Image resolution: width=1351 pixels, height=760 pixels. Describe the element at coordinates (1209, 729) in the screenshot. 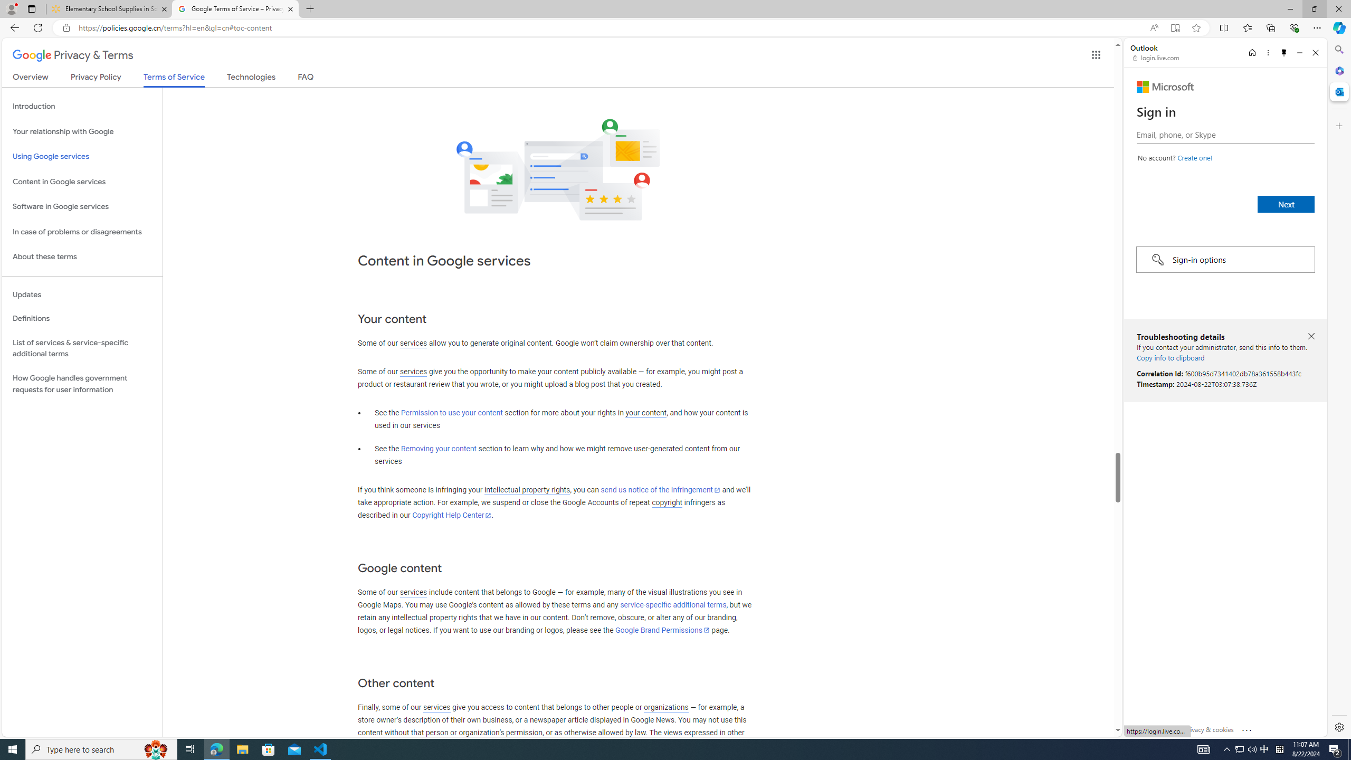

I see `Privacy & cookies` at that location.